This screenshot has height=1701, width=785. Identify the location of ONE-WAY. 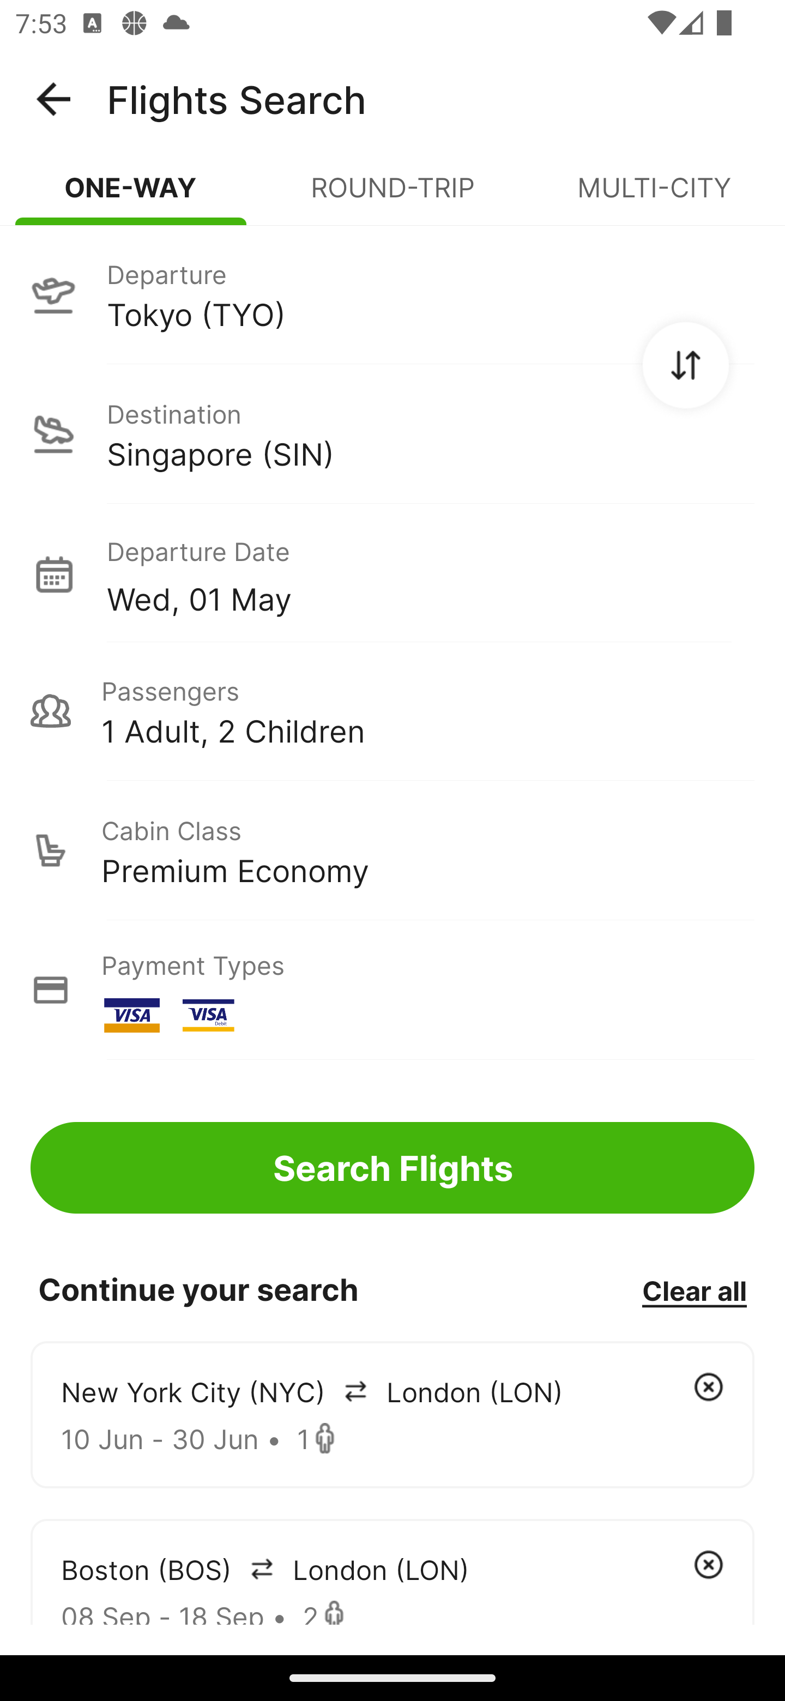
(131, 196).